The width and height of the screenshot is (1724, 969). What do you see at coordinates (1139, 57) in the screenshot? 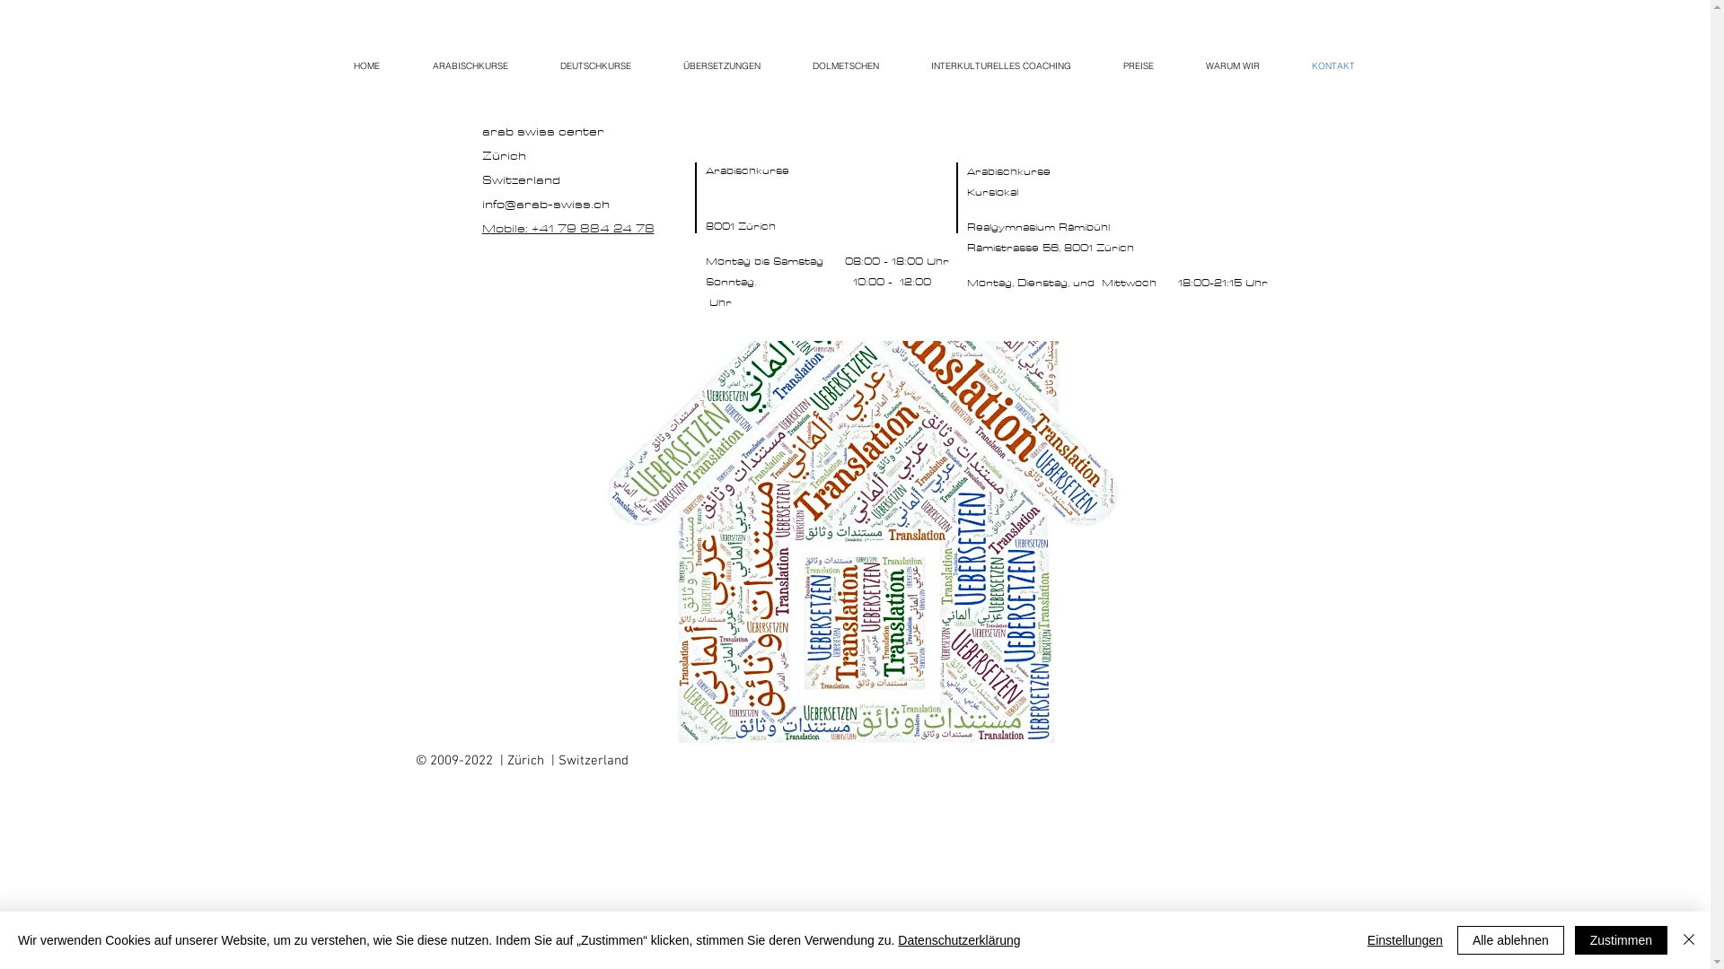
I see `PREISE` at bounding box center [1139, 57].